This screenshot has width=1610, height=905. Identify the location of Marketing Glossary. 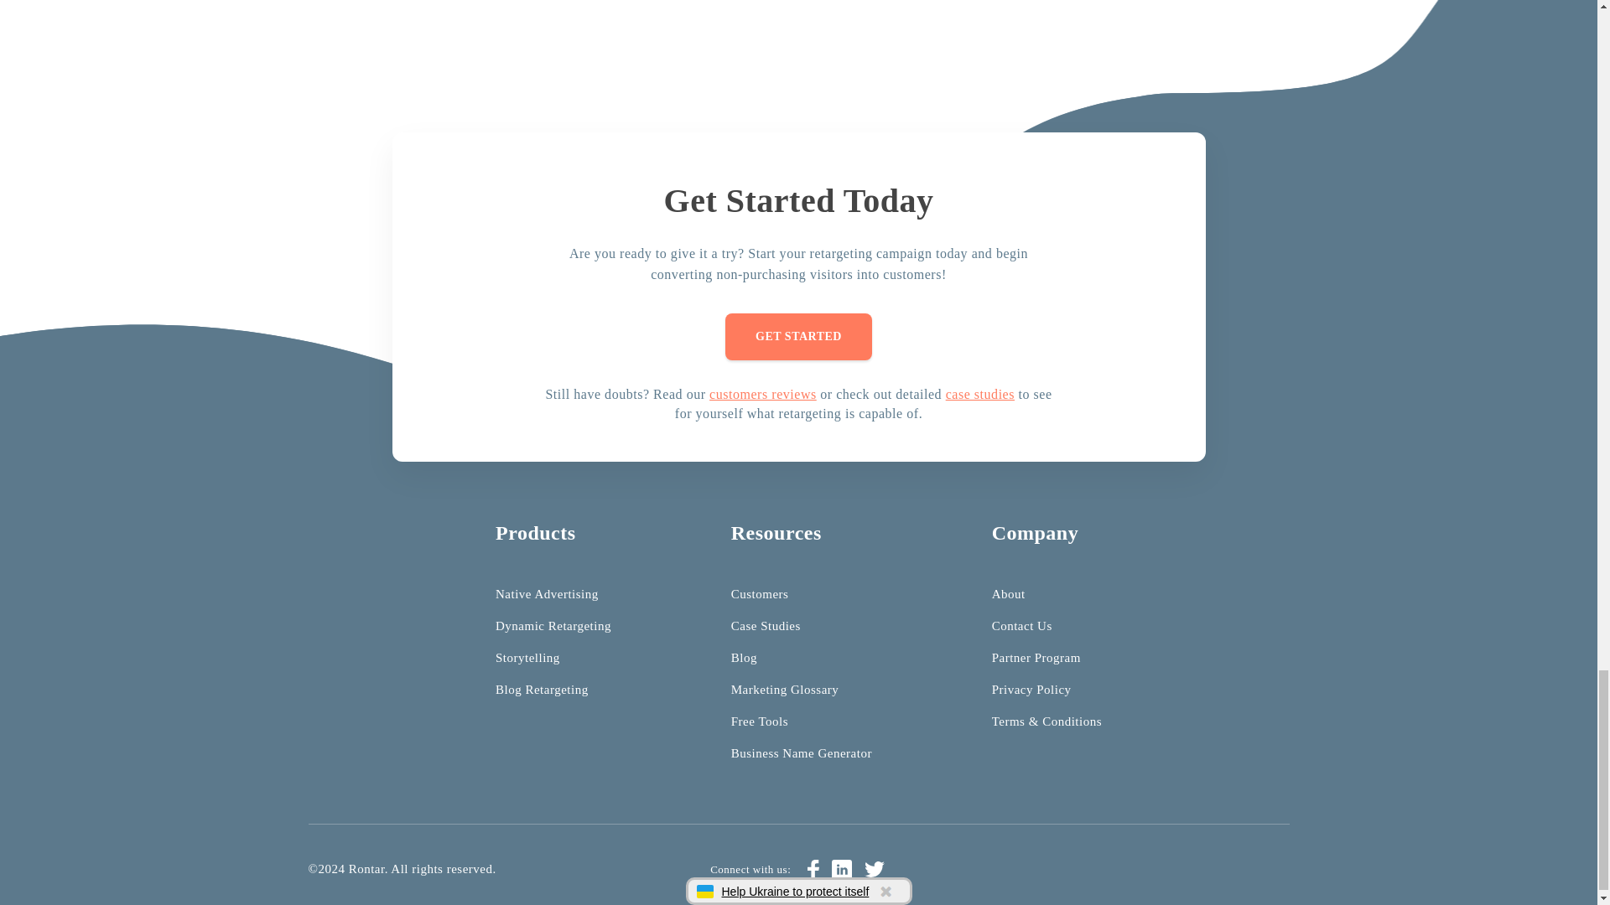
(785, 689).